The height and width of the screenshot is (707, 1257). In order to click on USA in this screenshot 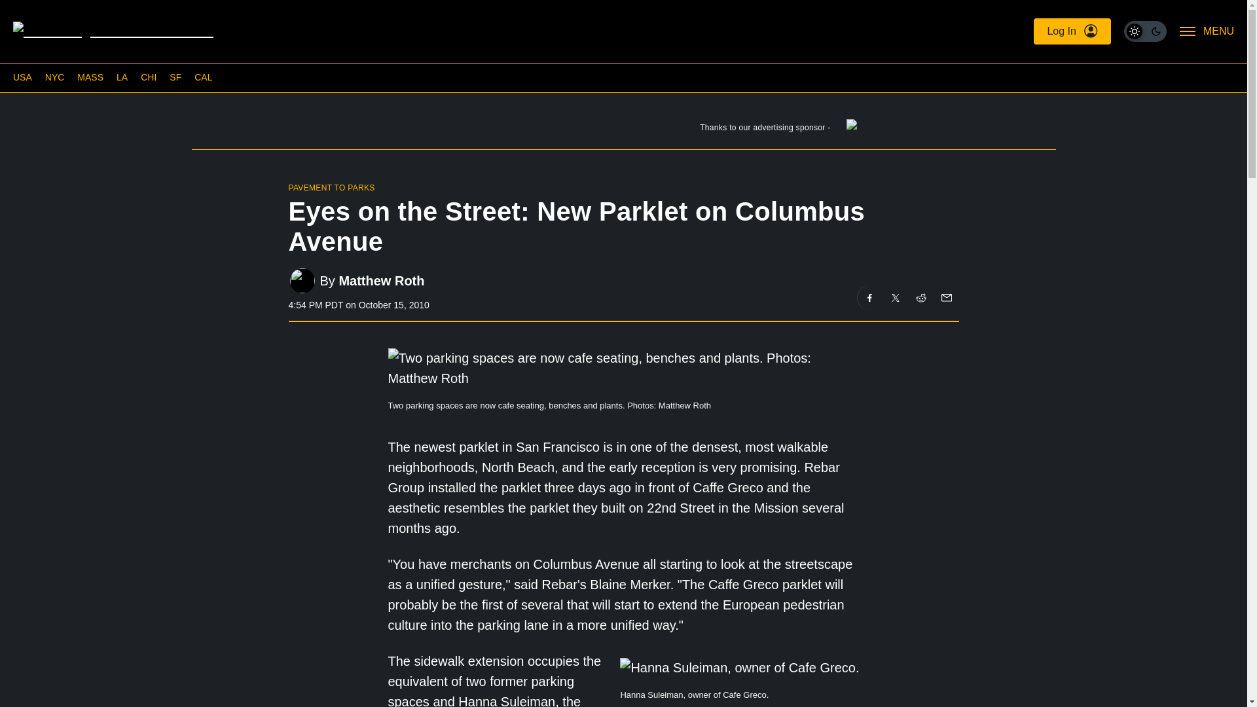, I will do `click(22, 77)`.